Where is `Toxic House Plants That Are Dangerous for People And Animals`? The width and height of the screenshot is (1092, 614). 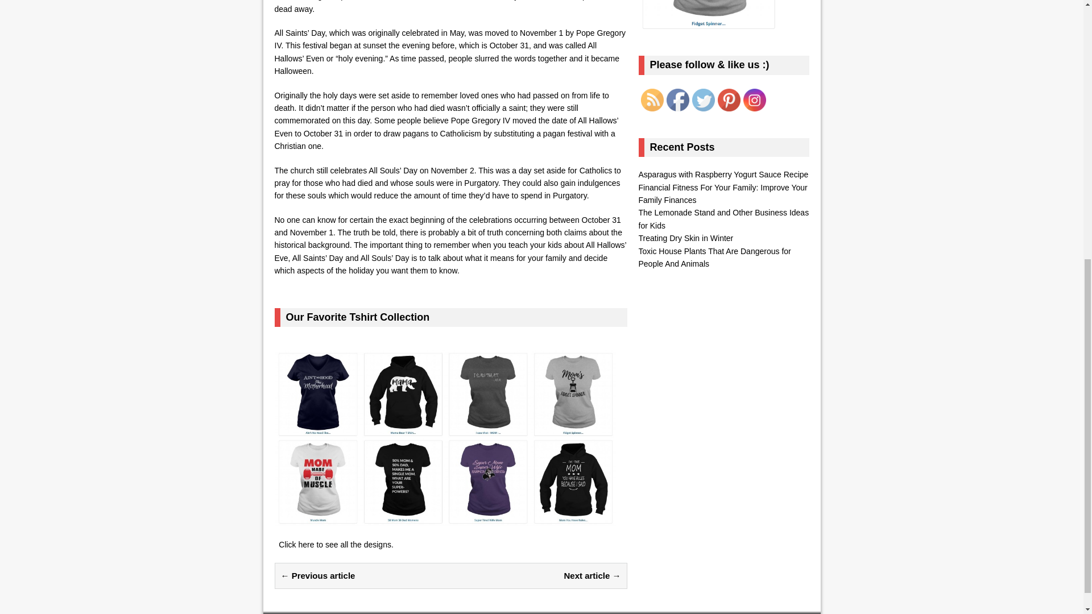
Toxic House Plants That Are Dangerous for People And Animals is located at coordinates (714, 257).